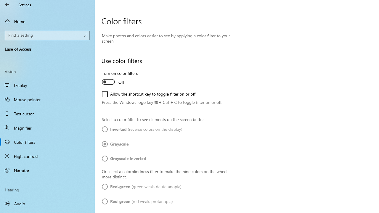 This screenshot has height=213, width=379. What do you see at coordinates (47, 35) in the screenshot?
I see `Search box, Find a setting` at bounding box center [47, 35].